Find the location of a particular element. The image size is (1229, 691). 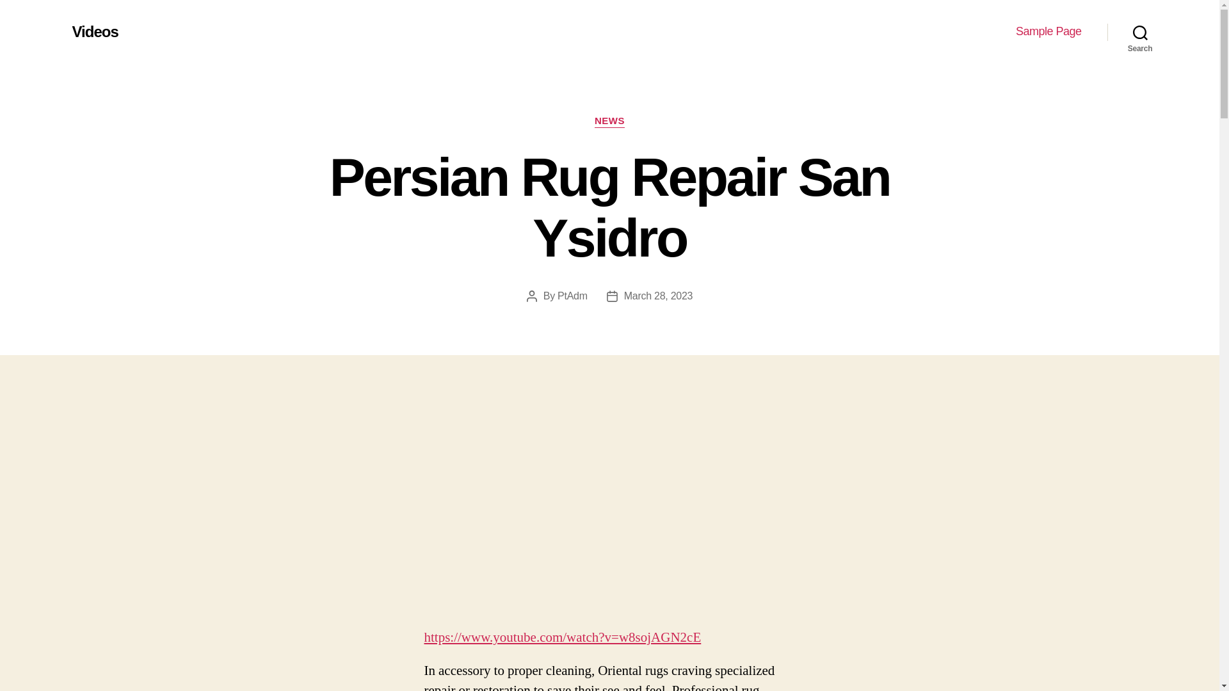

NEWS is located at coordinates (609, 122).